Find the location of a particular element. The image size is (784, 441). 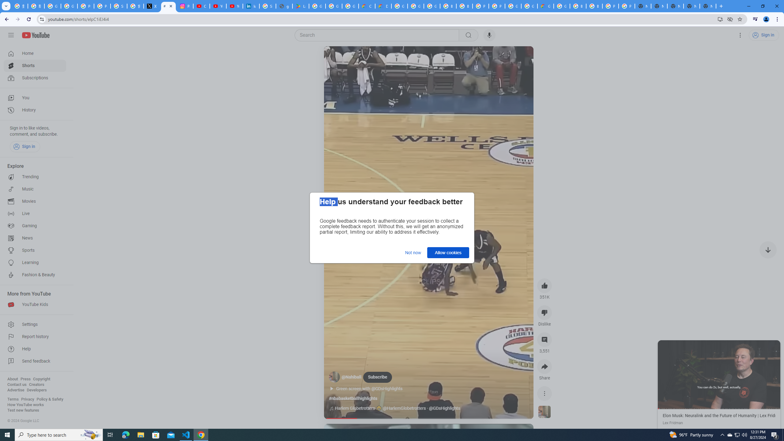

Google Workspace - Specific Terms is located at coordinates (350, 6).